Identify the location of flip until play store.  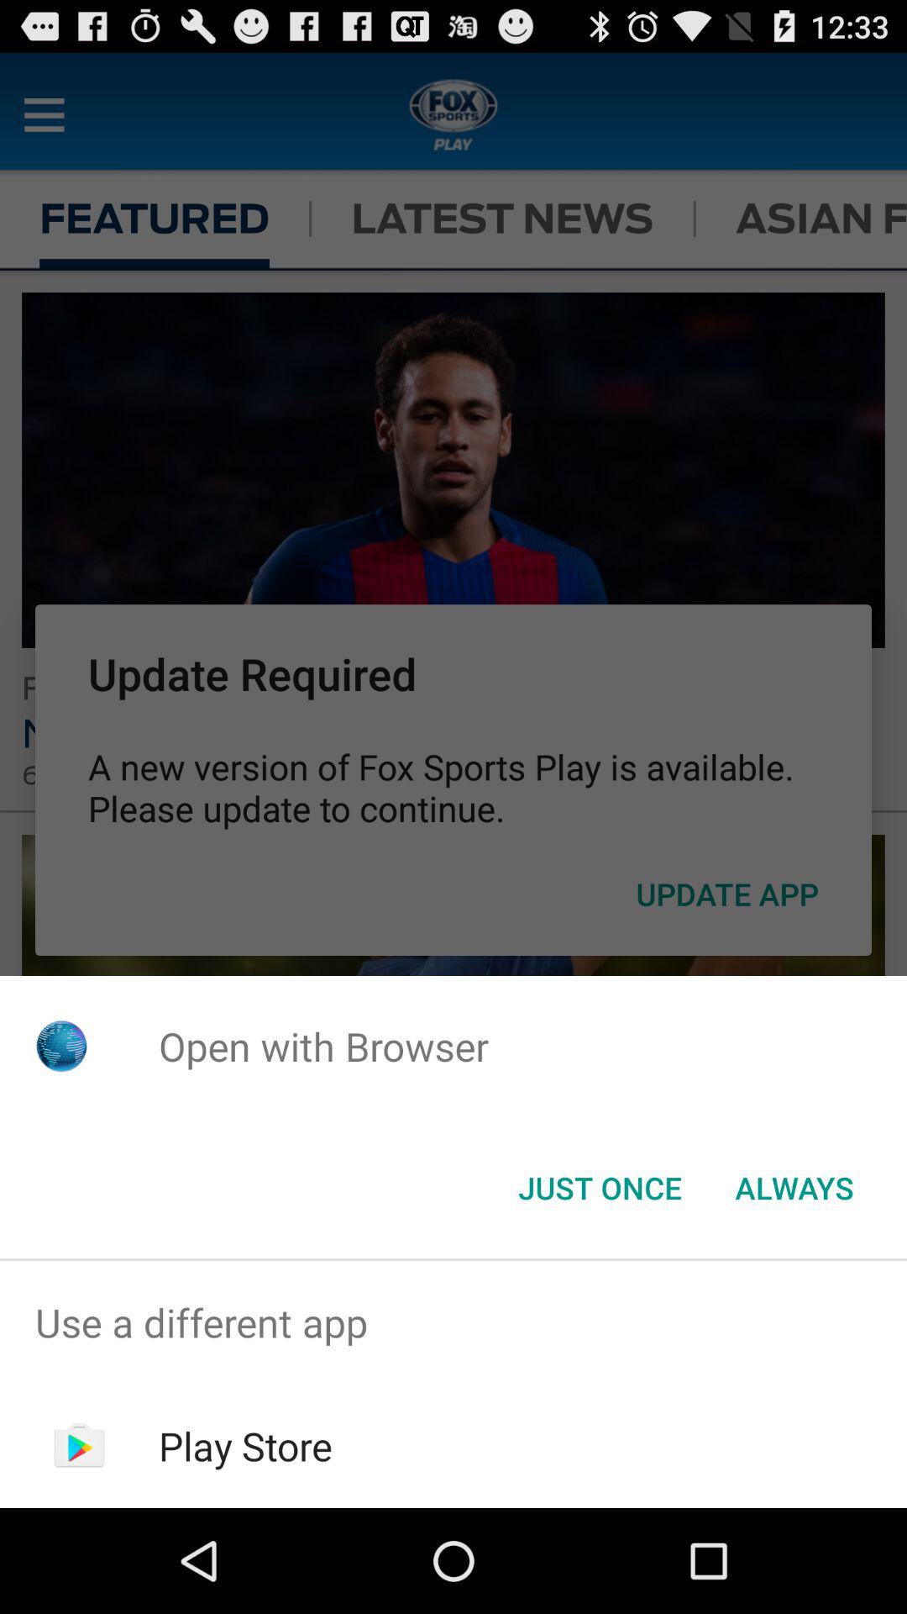
(245, 1446).